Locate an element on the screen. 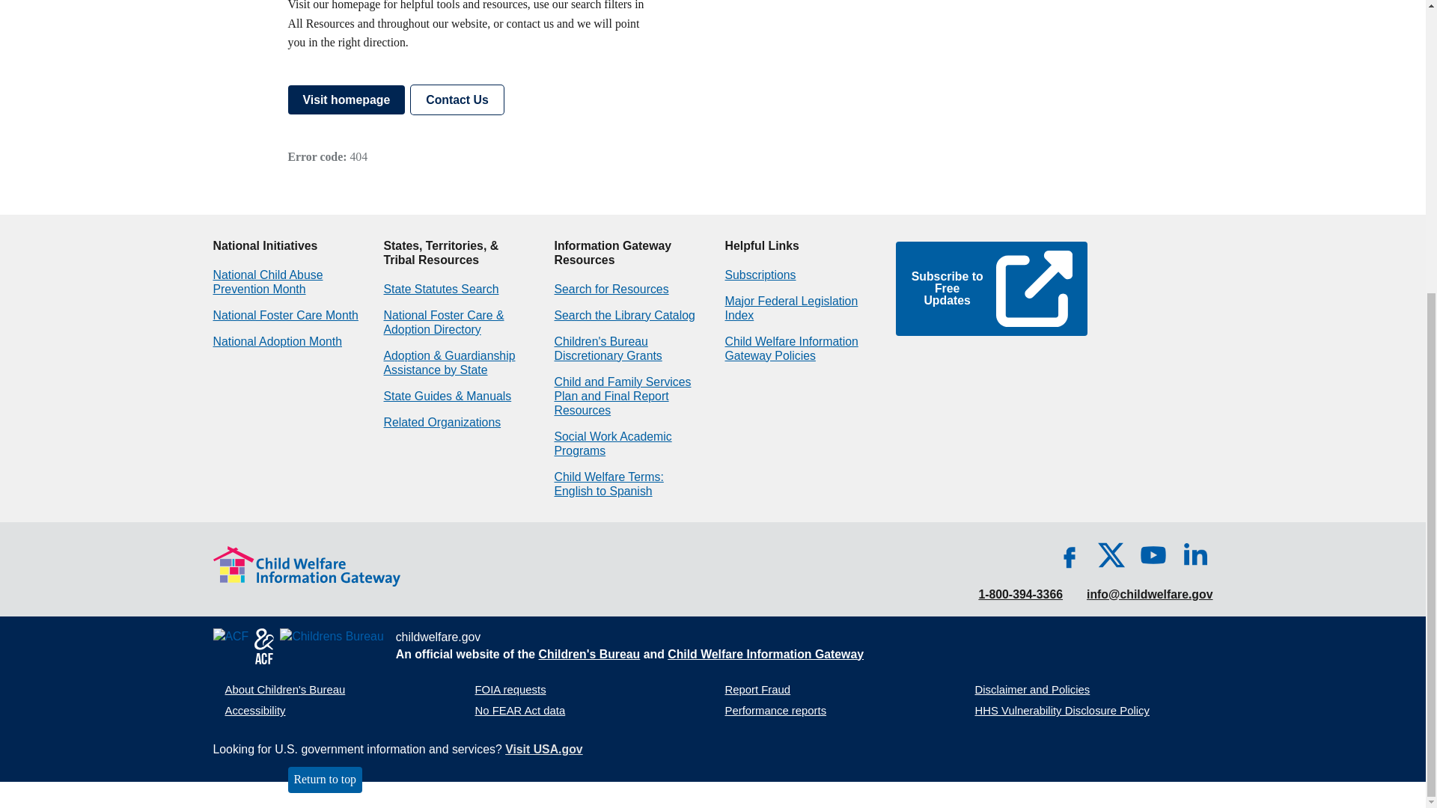  Related Organizations is located at coordinates (442, 422).